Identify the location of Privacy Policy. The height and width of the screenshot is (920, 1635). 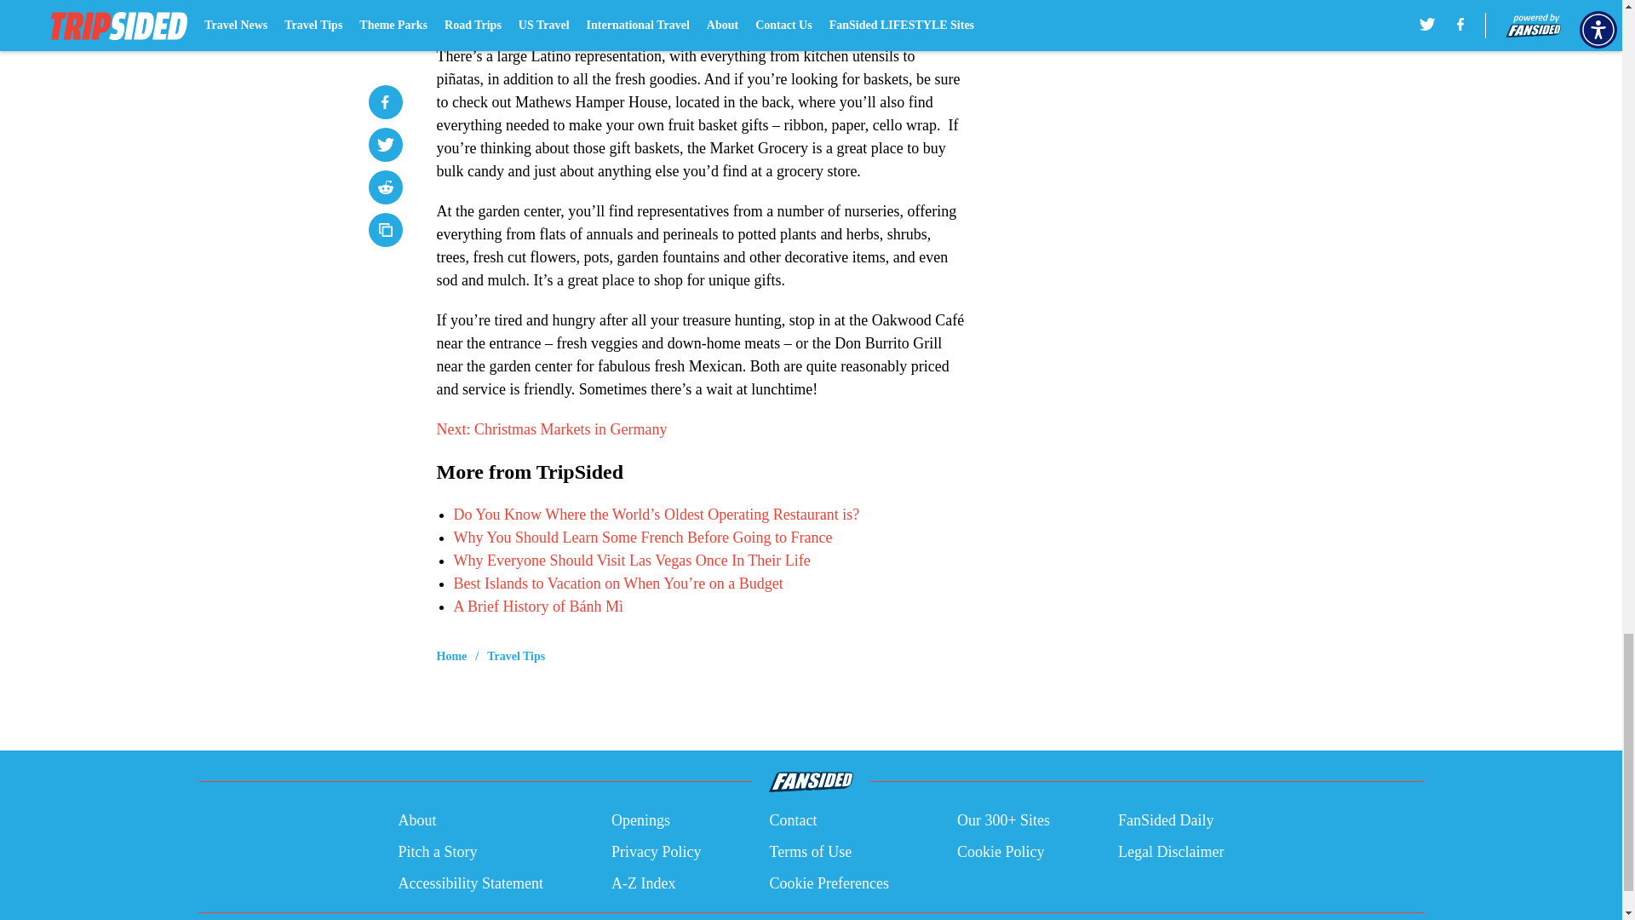
(656, 852).